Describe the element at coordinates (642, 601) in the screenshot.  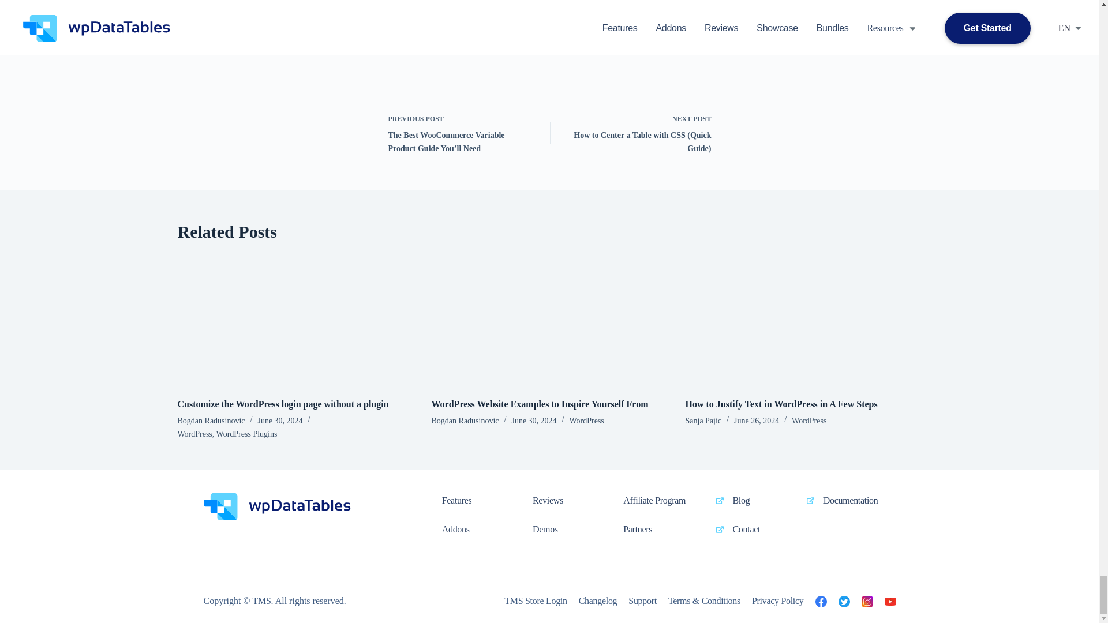
I see `Changelog` at that location.